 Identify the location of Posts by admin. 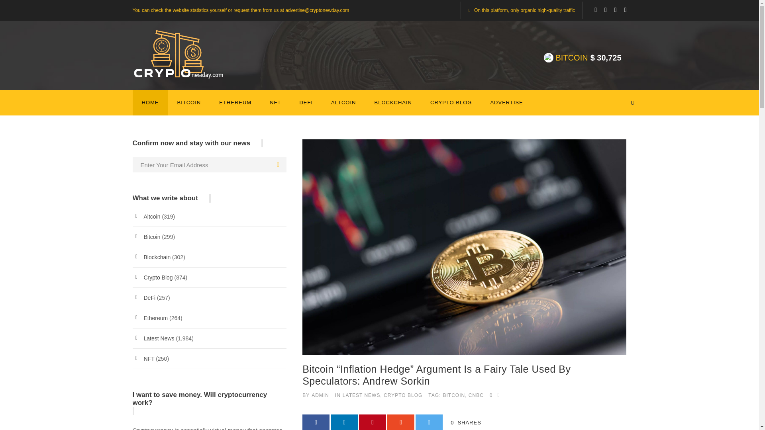
(320, 395).